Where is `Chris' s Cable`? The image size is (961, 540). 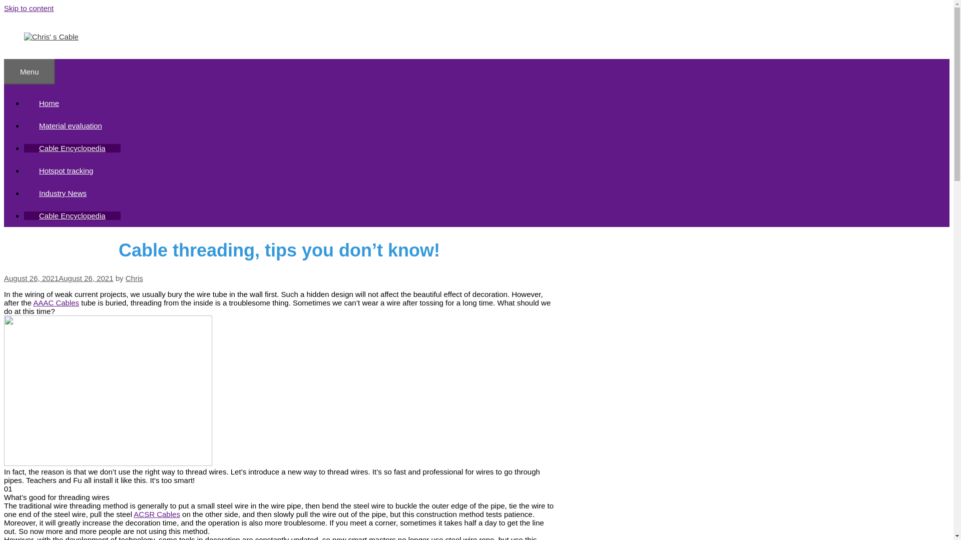 Chris' s Cable is located at coordinates (51, 36).